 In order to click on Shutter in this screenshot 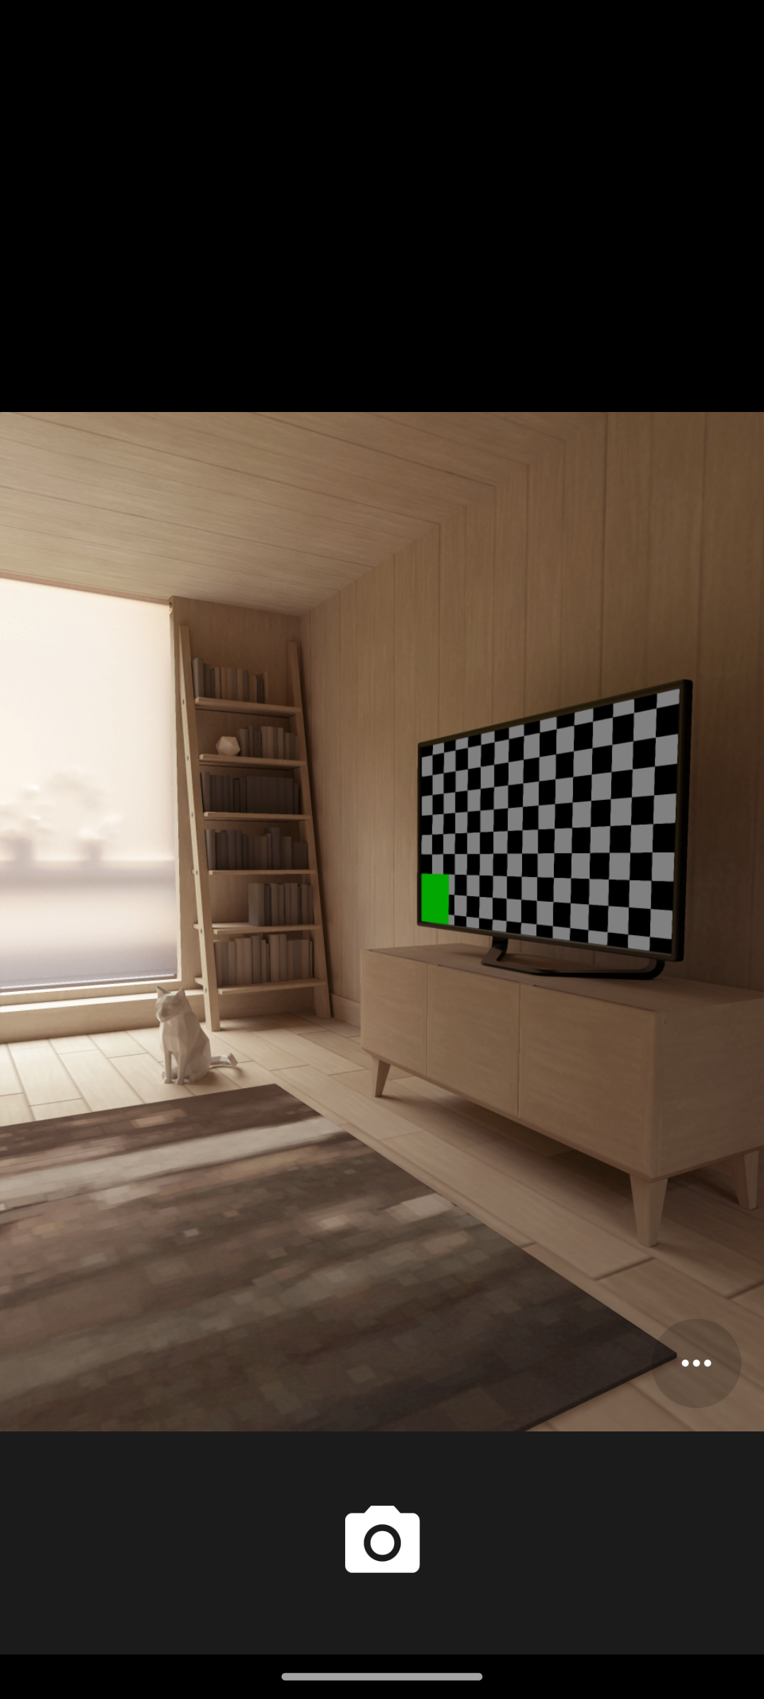, I will do `click(382, 1542)`.